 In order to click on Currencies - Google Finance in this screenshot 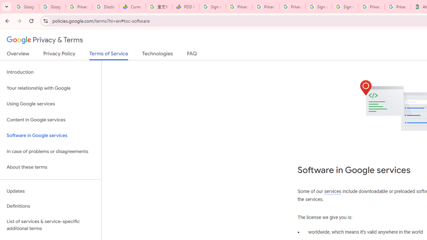, I will do `click(132, 7)`.